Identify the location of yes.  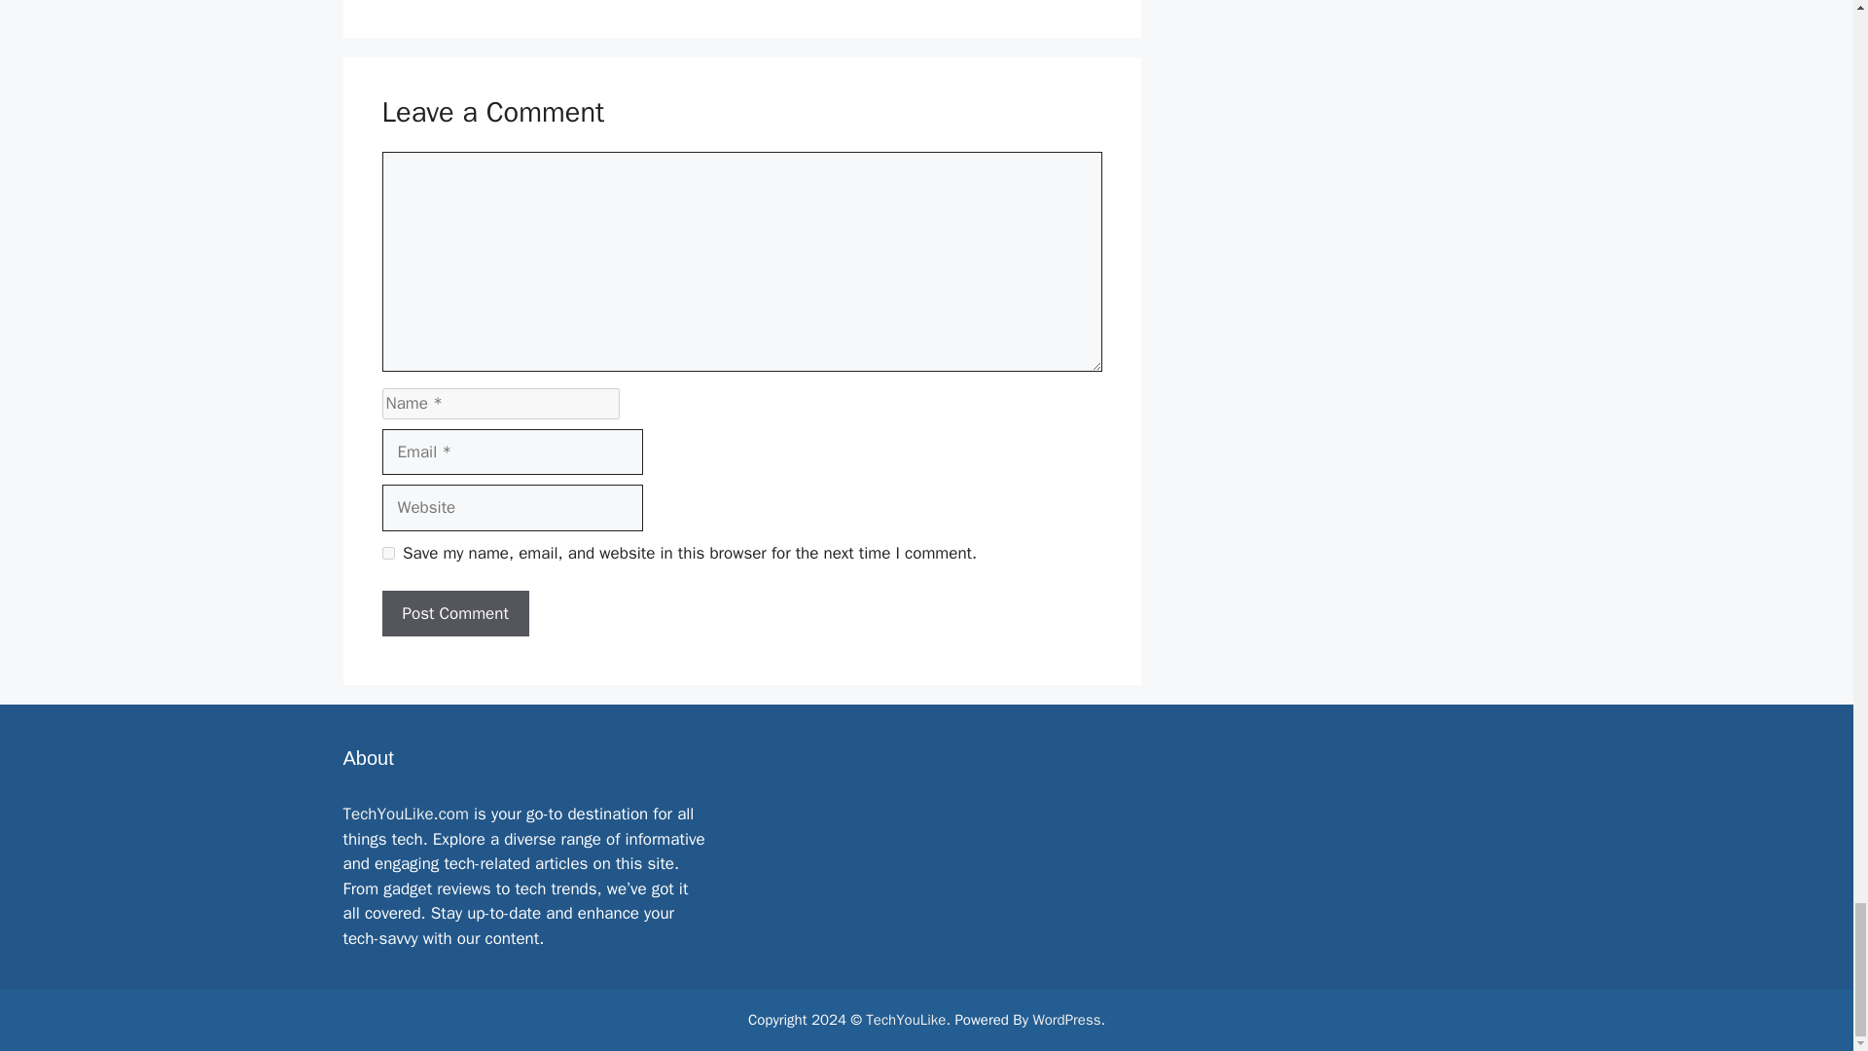
(387, 553).